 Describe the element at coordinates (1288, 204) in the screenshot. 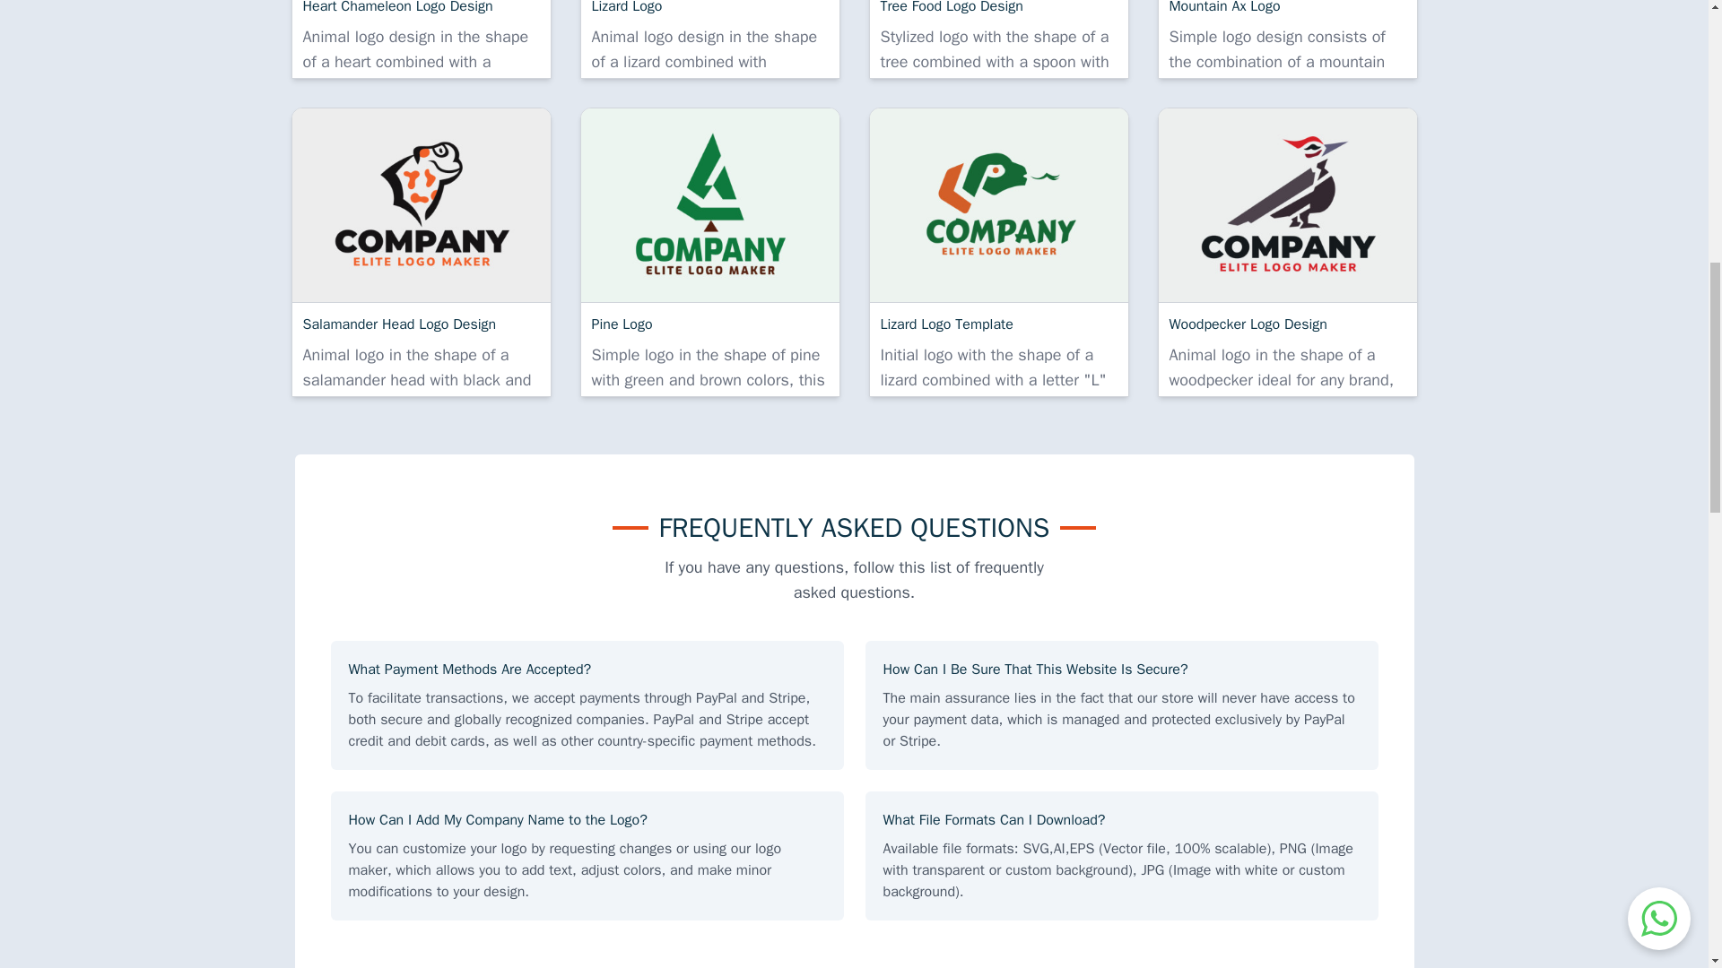

I see `Woodpecker Logo Design` at that location.